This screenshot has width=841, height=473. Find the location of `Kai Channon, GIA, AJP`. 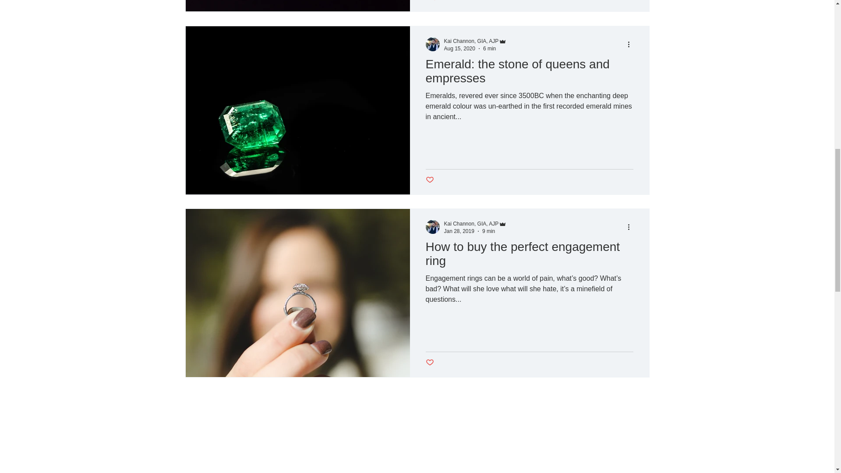

Kai Channon, GIA, AJP is located at coordinates (471, 41).